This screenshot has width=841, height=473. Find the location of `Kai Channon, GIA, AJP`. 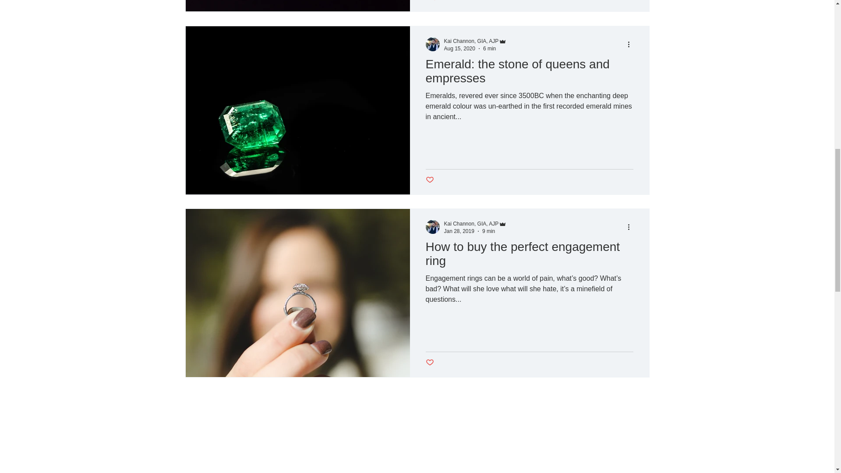

Kai Channon, GIA, AJP is located at coordinates (471, 41).